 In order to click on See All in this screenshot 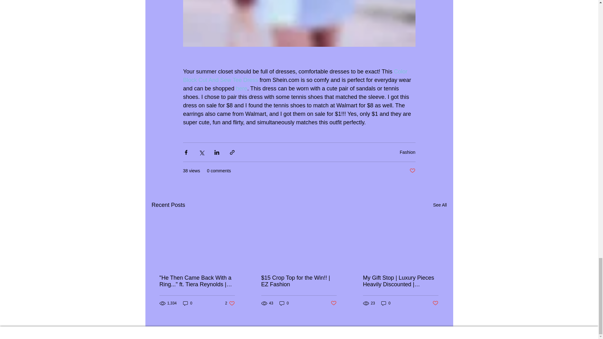, I will do `click(440, 205)`.